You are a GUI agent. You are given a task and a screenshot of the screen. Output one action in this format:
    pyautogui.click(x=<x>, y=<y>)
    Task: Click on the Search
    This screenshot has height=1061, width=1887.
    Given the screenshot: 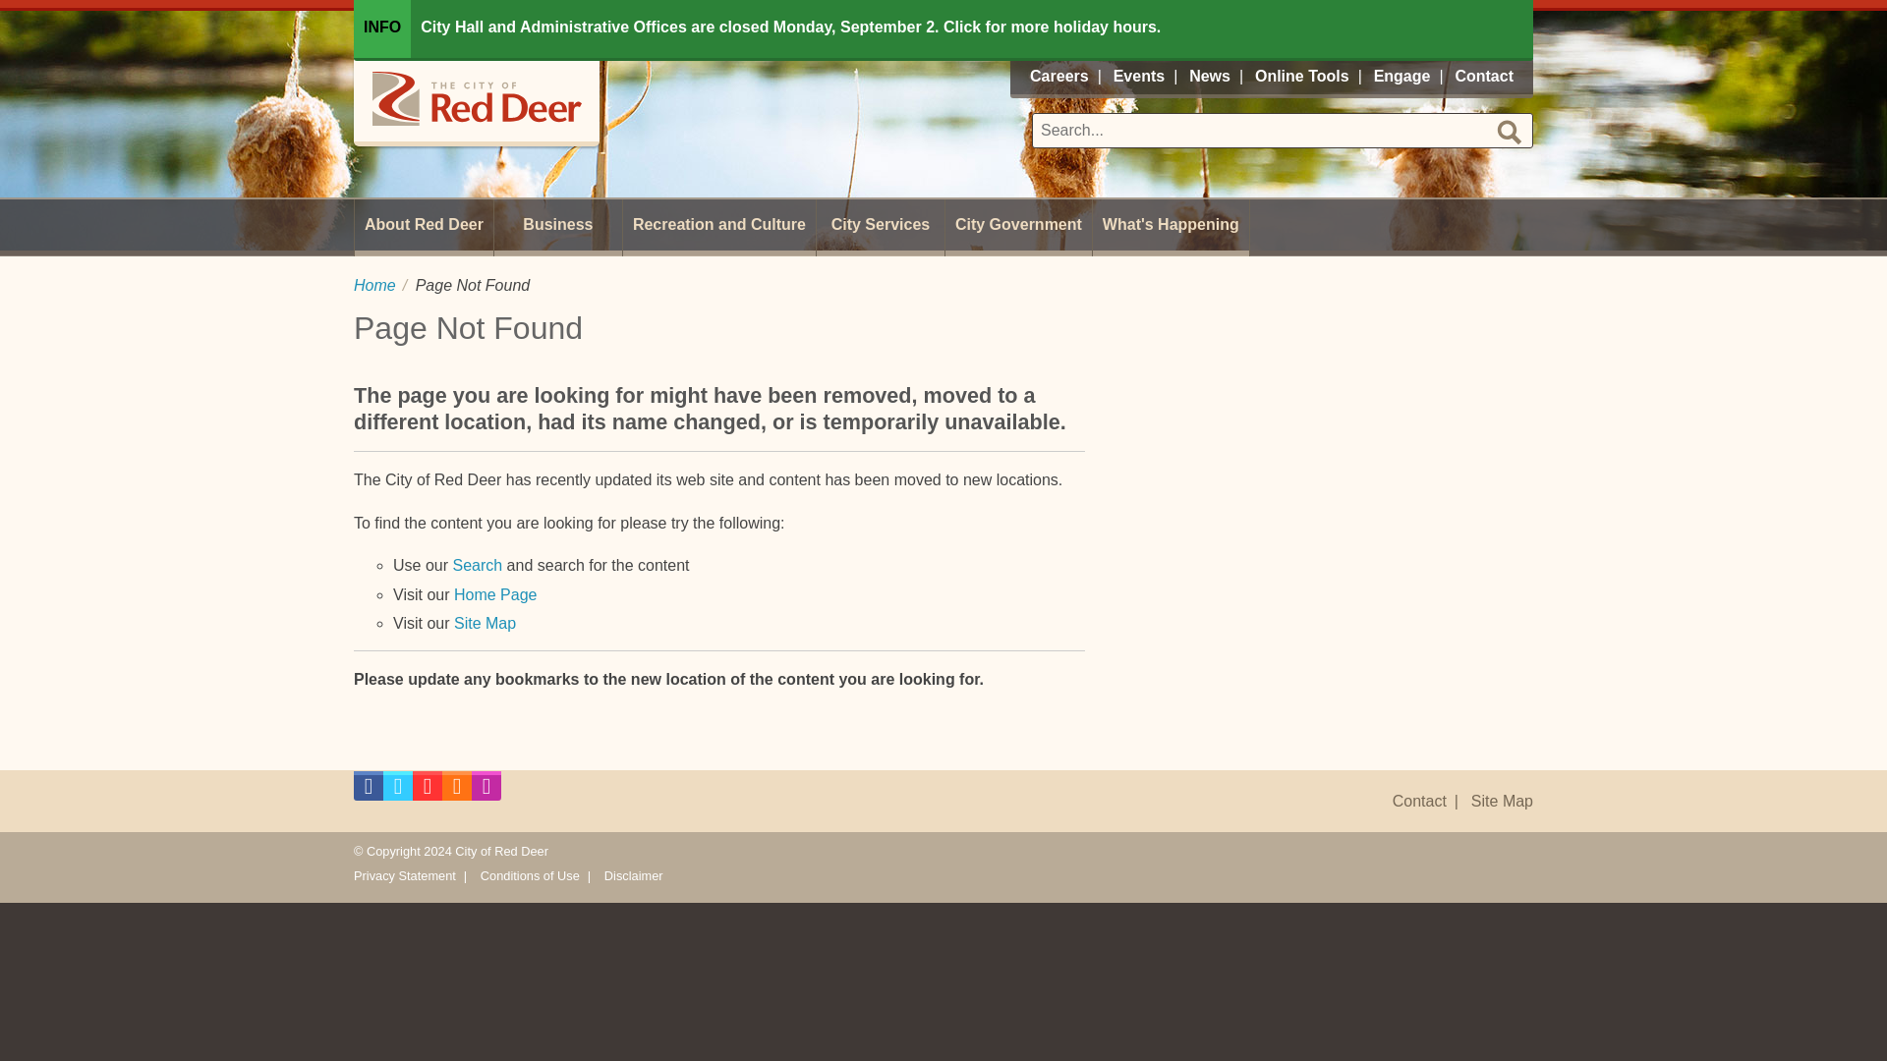 What is the action you would take?
    pyautogui.click(x=477, y=566)
    